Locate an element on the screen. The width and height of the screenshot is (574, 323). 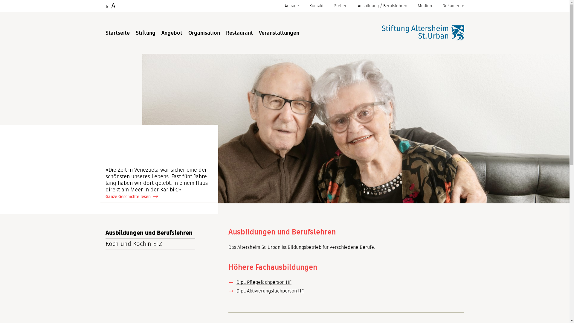
Dipl. Aktivierungsfachperson HF is located at coordinates (270, 291).